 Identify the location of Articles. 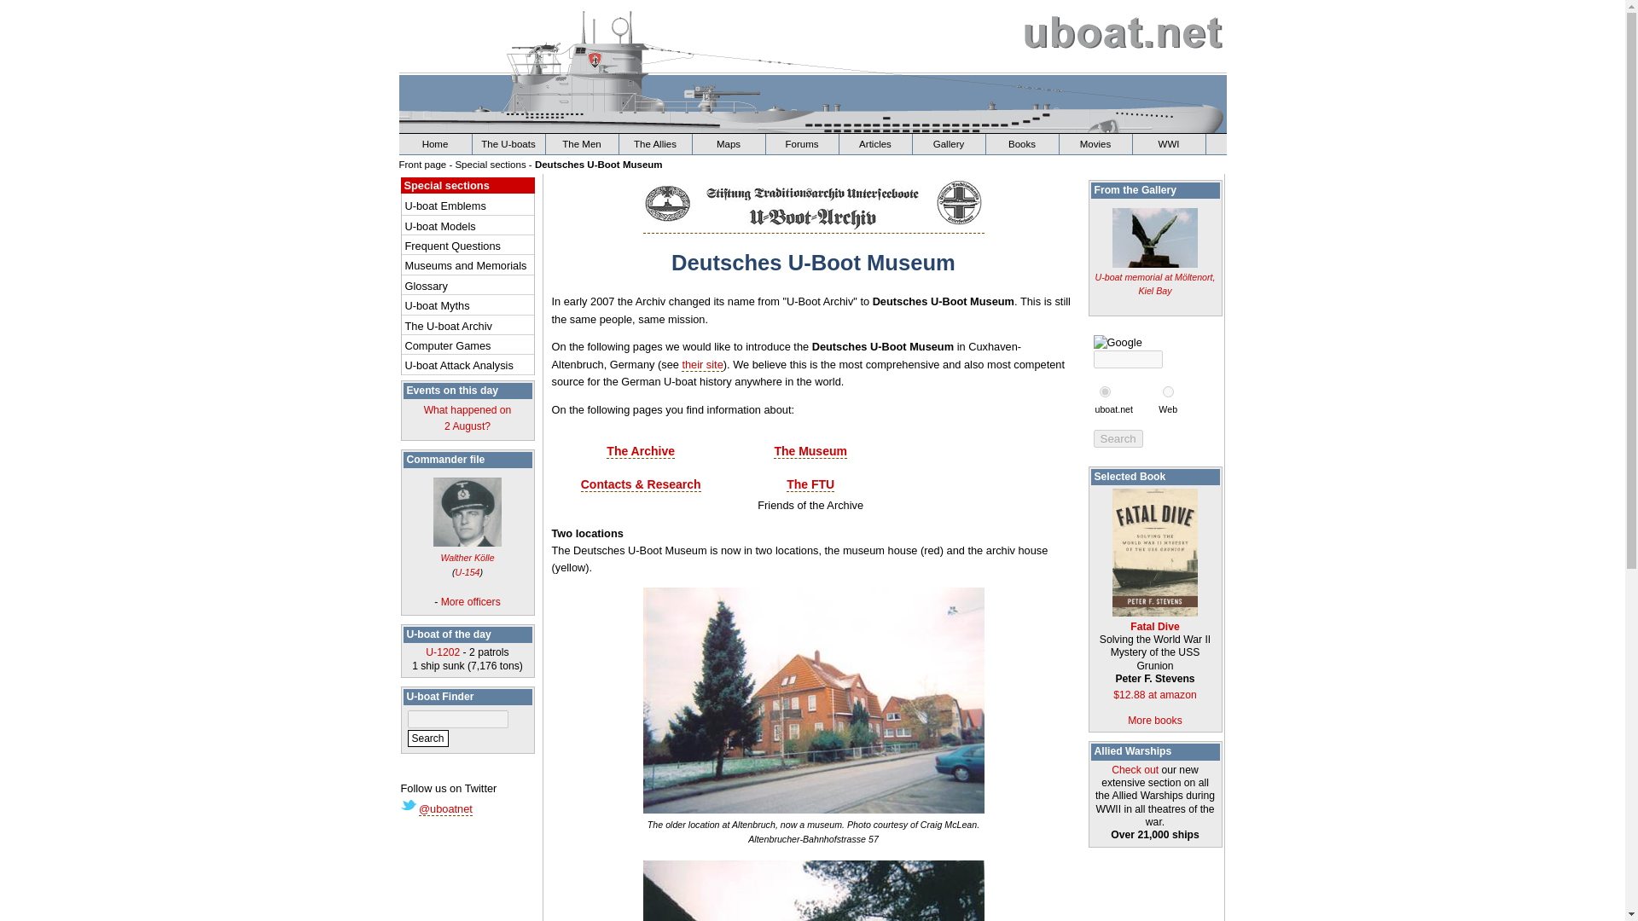
(582, 143).